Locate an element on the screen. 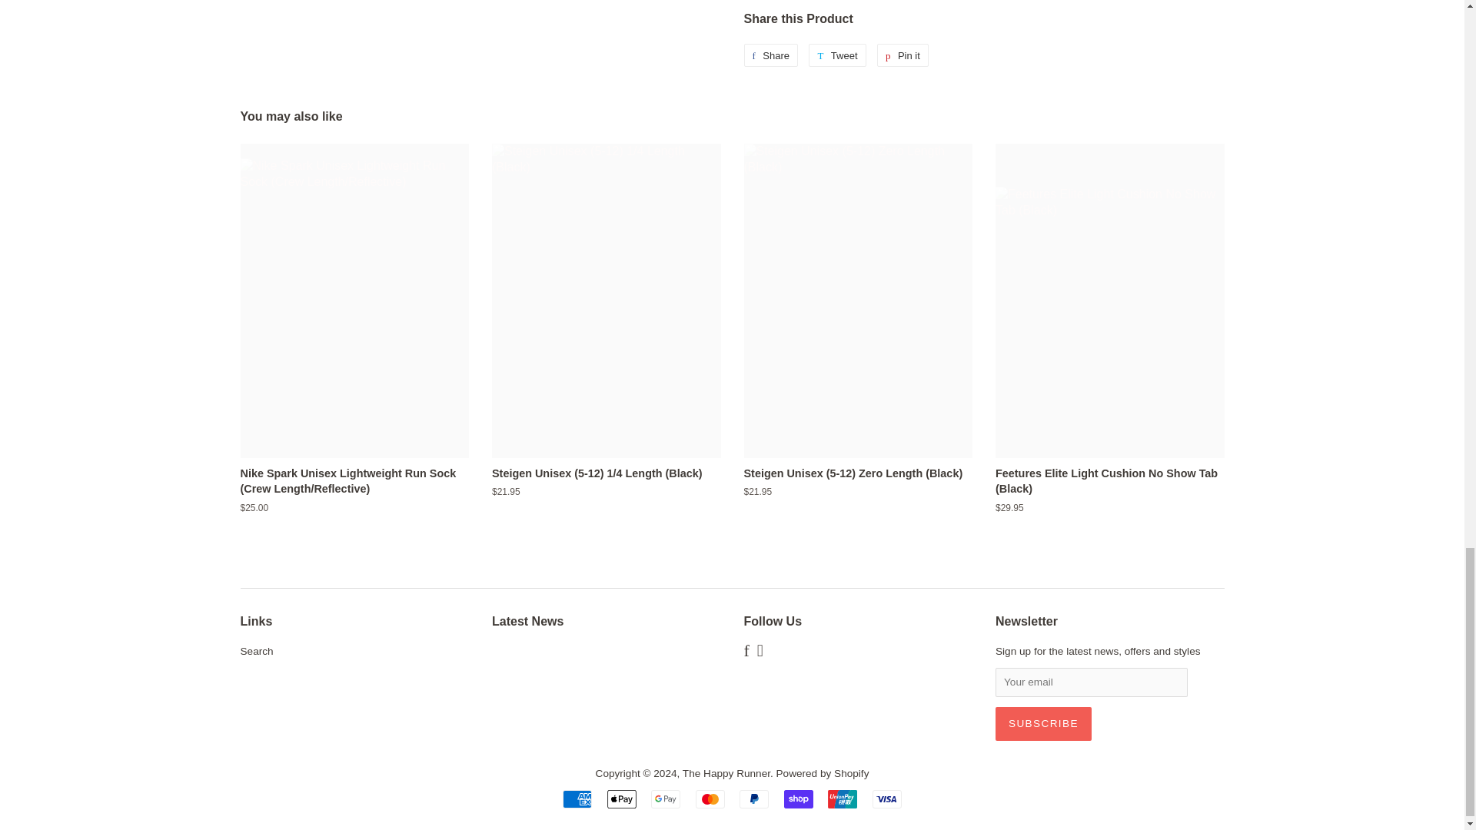 This screenshot has height=830, width=1476. Google Pay is located at coordinates (666, 799).